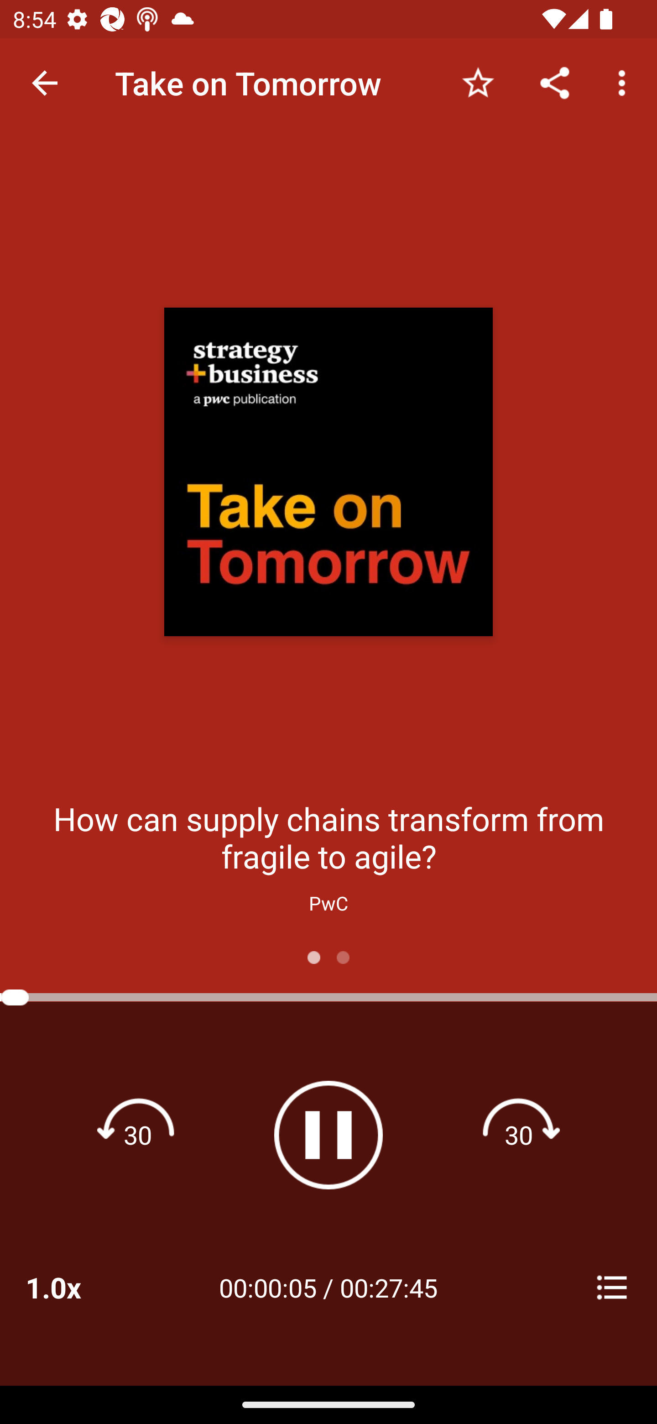  I want to click on Add to Favorites, so click(478, 82).